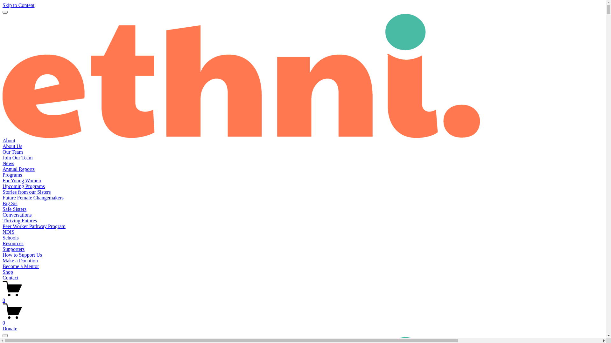  What do you see at coordinates (15, 209) in the screenshot?
I see `Safe Sisters` at bounding box center [15, 209].